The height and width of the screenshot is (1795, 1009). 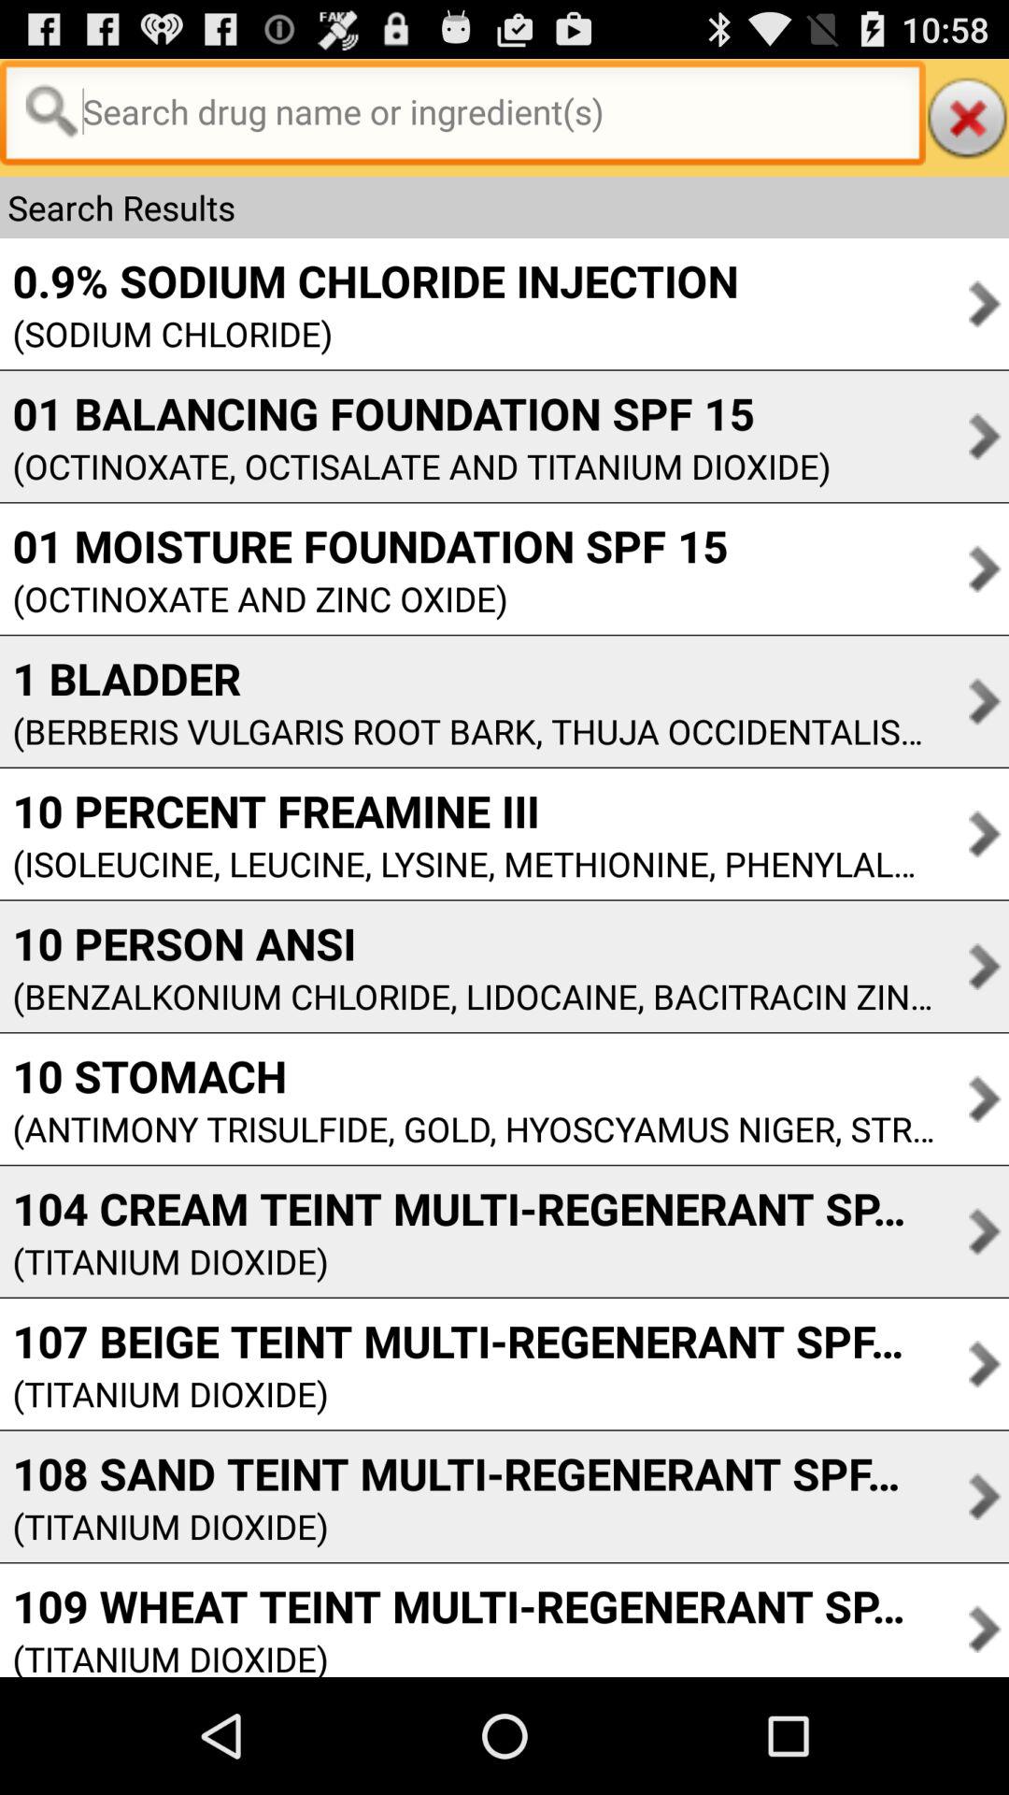 I want to click on search button, so click(x=462, y=118).